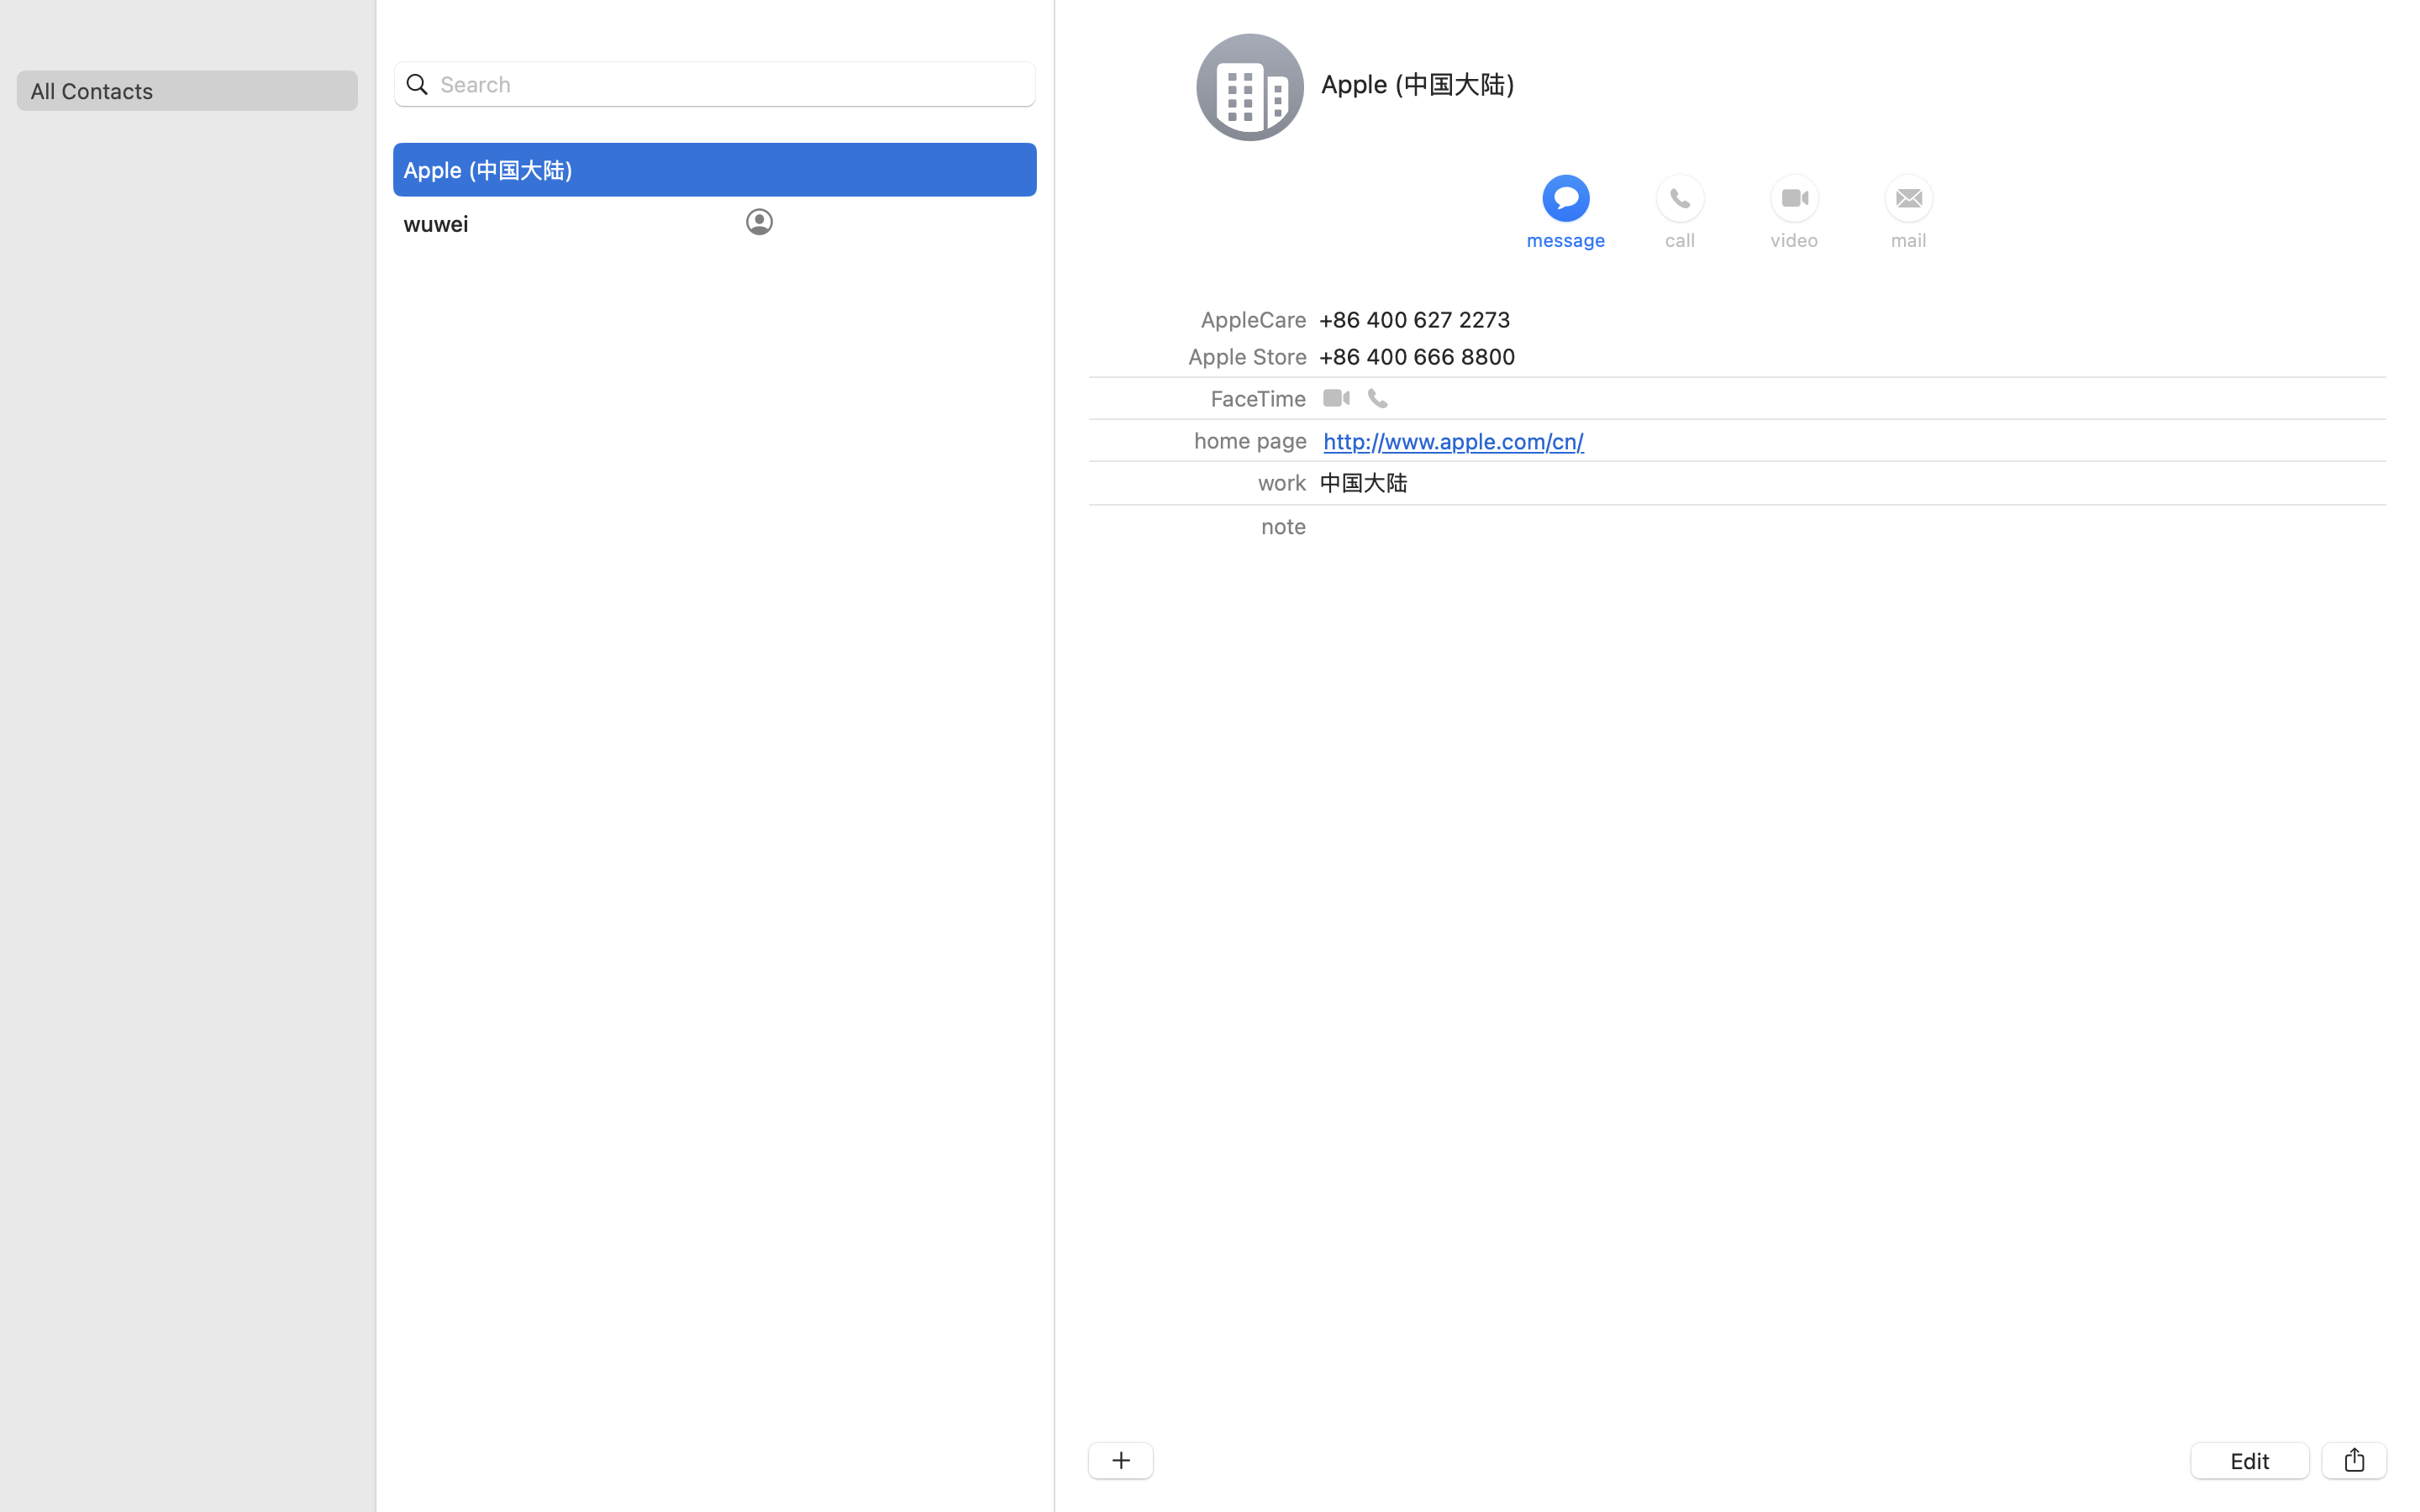 The height and width of the screenshot is (1512, 2420). I want to click on FaceTime, so click(1258, 397).